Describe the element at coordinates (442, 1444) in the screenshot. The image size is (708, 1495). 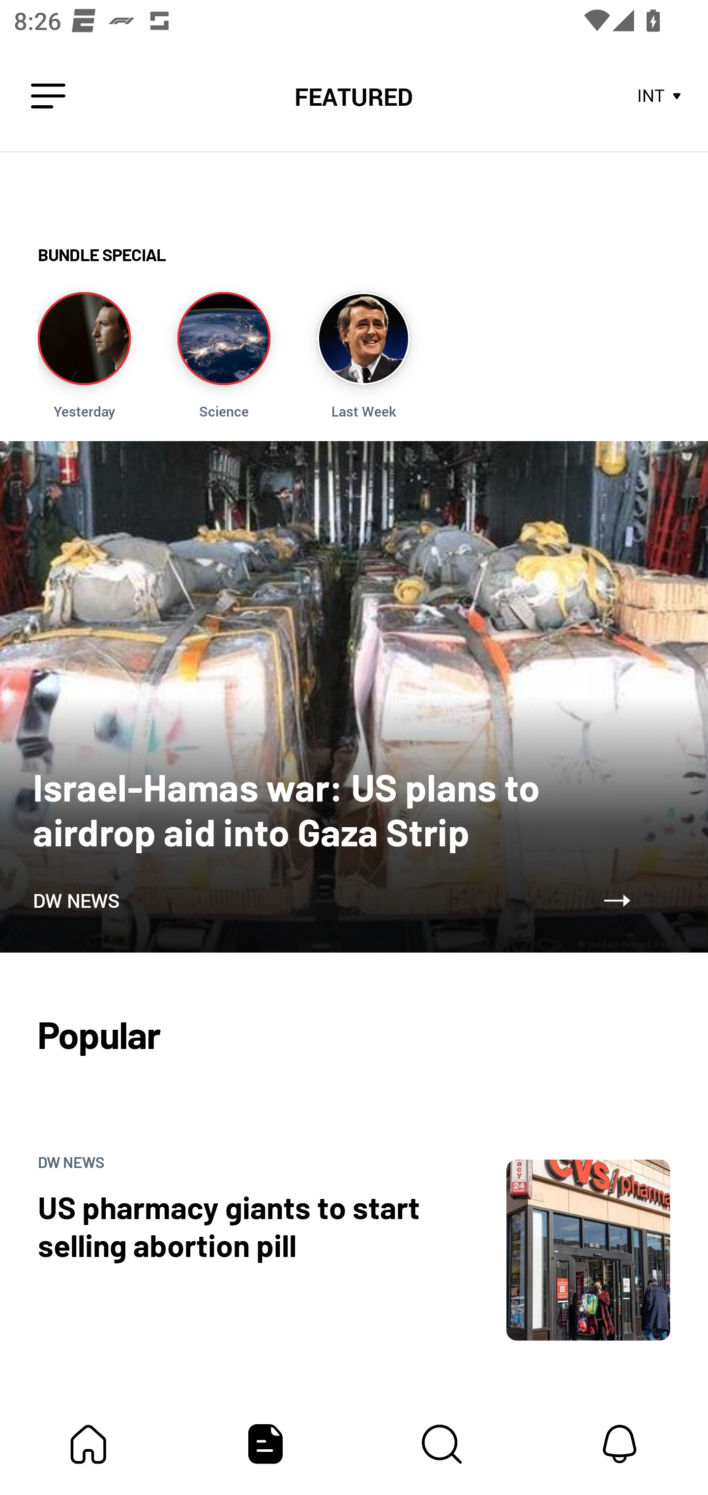
I see `Content Store` at that location.